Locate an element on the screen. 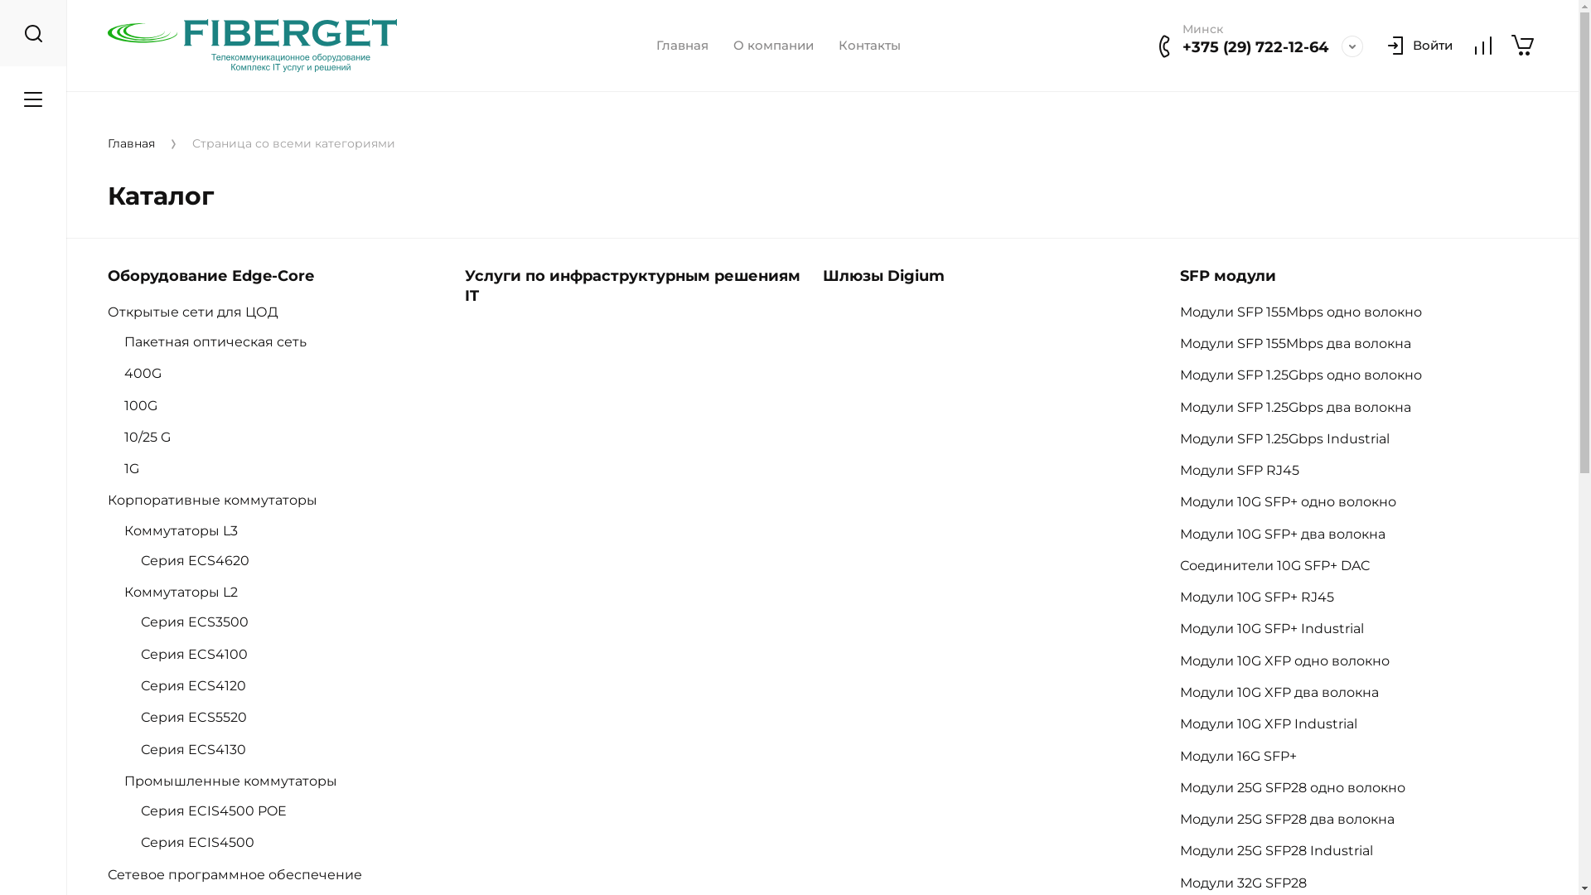 This screenshot has width=1591, height=895. 400G is located at coordinates (151, 373).